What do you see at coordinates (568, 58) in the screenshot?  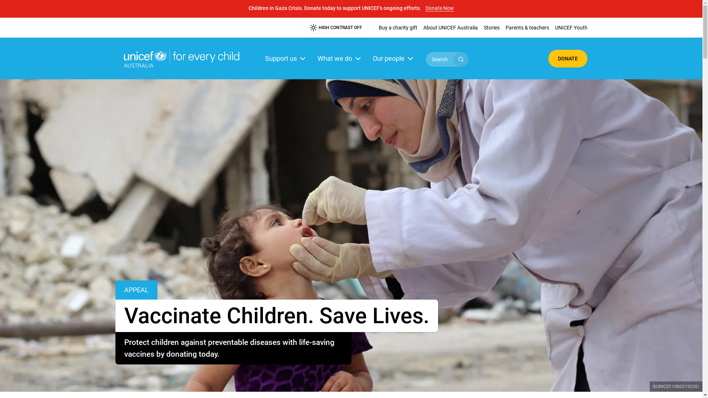 I see `DONATE` at bounding box center [568, 58].